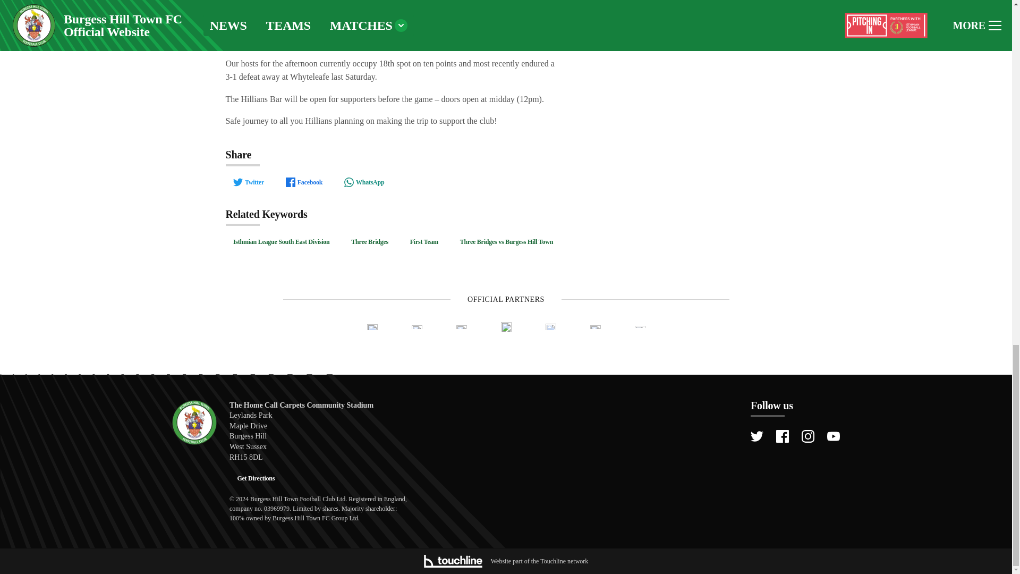 Image resolution: width=1020 pixels, height=574 pixels. I want to click on Find us on Facebook, so click(782, 436).